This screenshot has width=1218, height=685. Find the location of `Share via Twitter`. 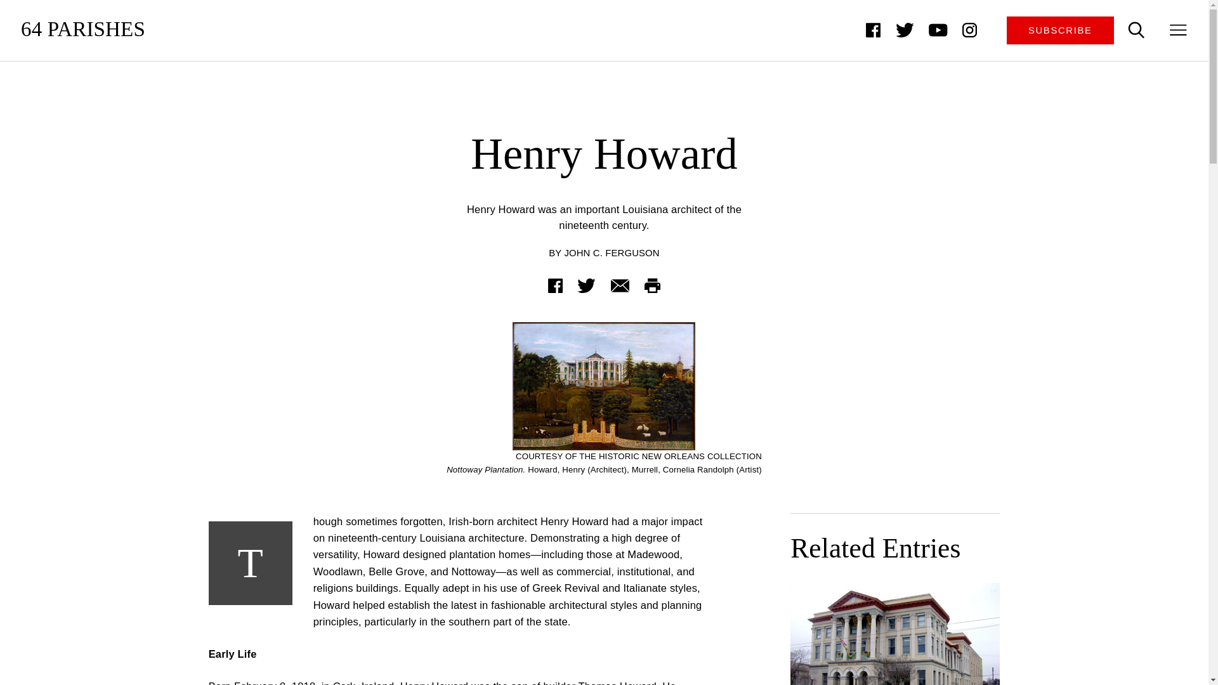

Share via Twitter is located at coordinates (586, 285).